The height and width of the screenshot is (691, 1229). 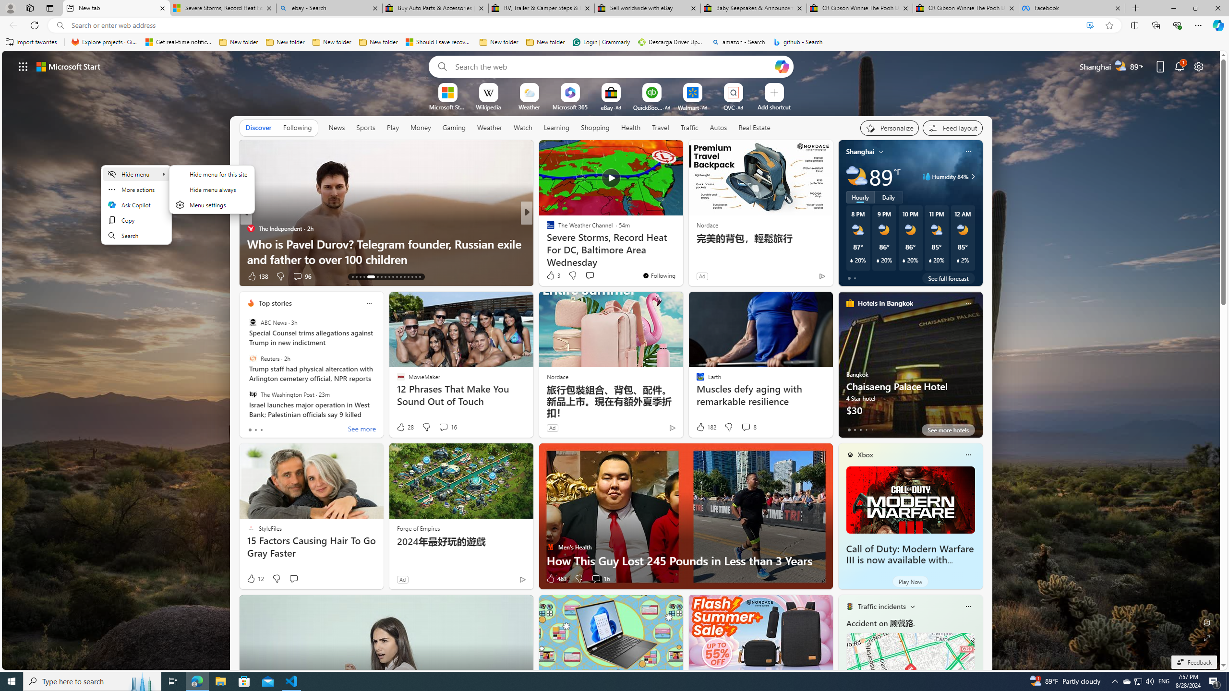 I want to click on See more hotels, so click(x=948, y=430).